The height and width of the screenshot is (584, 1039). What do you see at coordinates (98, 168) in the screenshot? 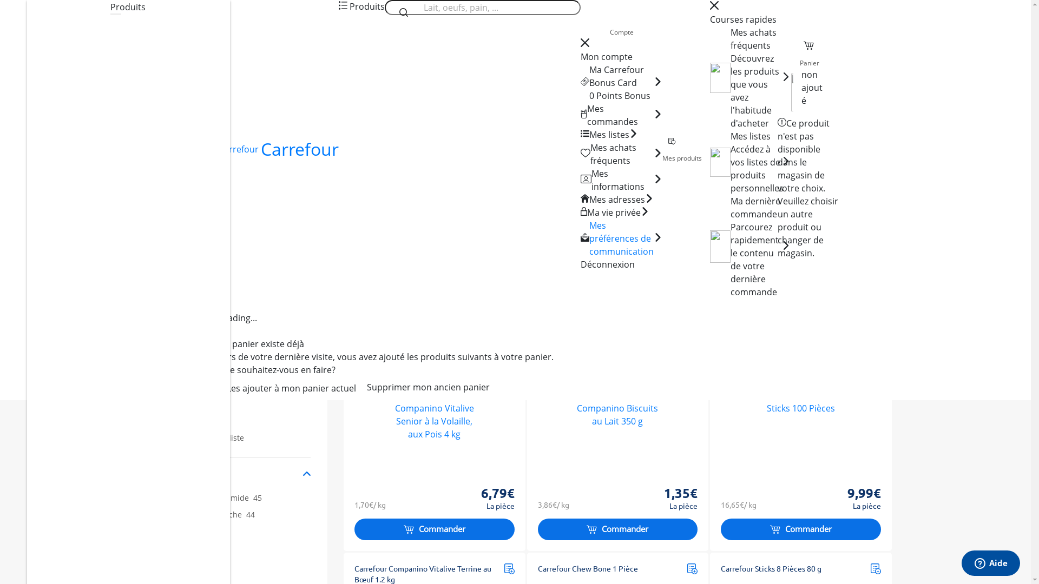
I see `Faire un autre choix` at bounding box center [98, 168].